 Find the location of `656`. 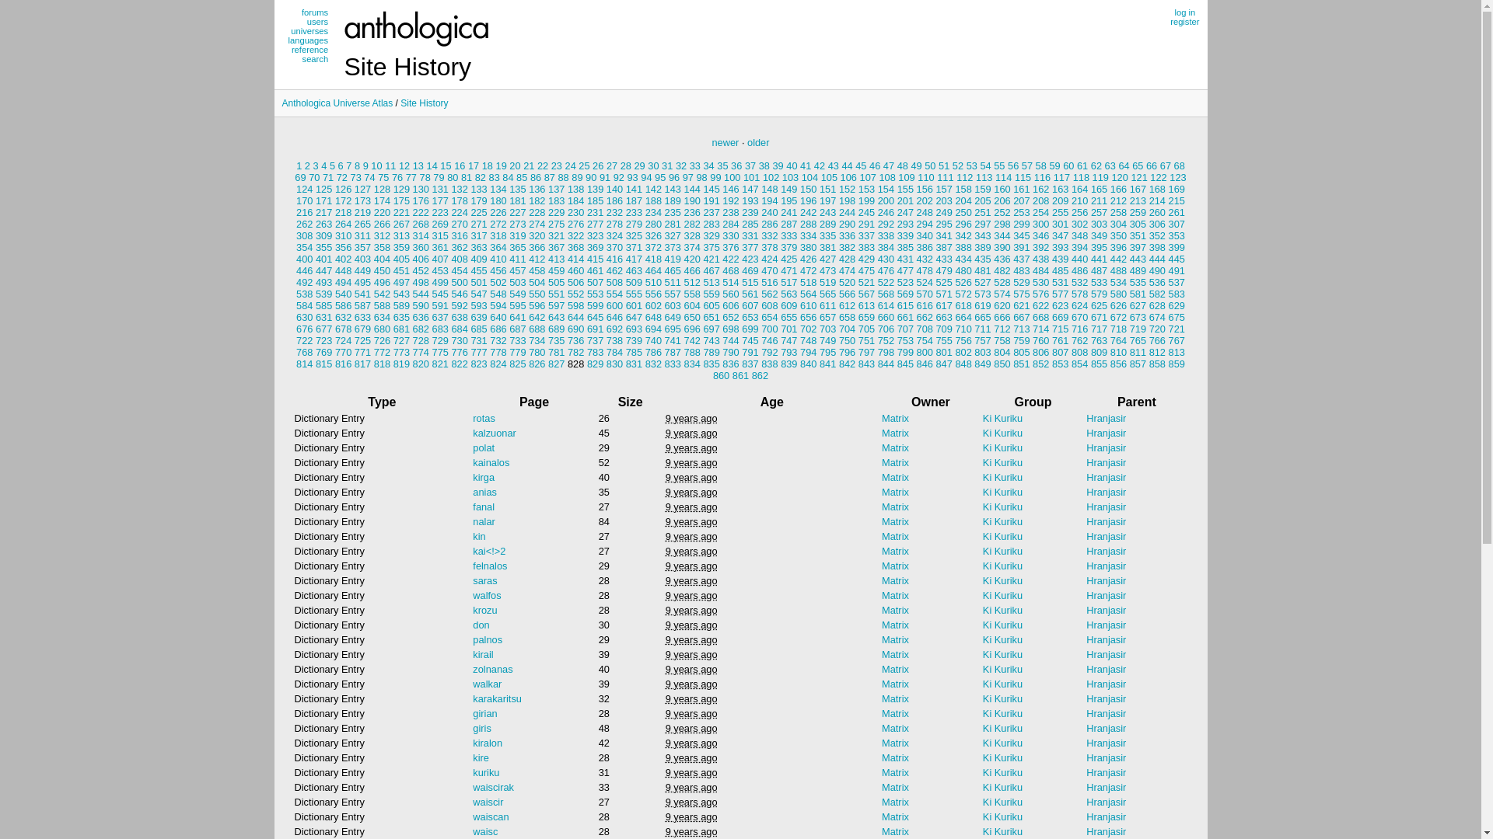

656 is located at coordinates (809, 317).